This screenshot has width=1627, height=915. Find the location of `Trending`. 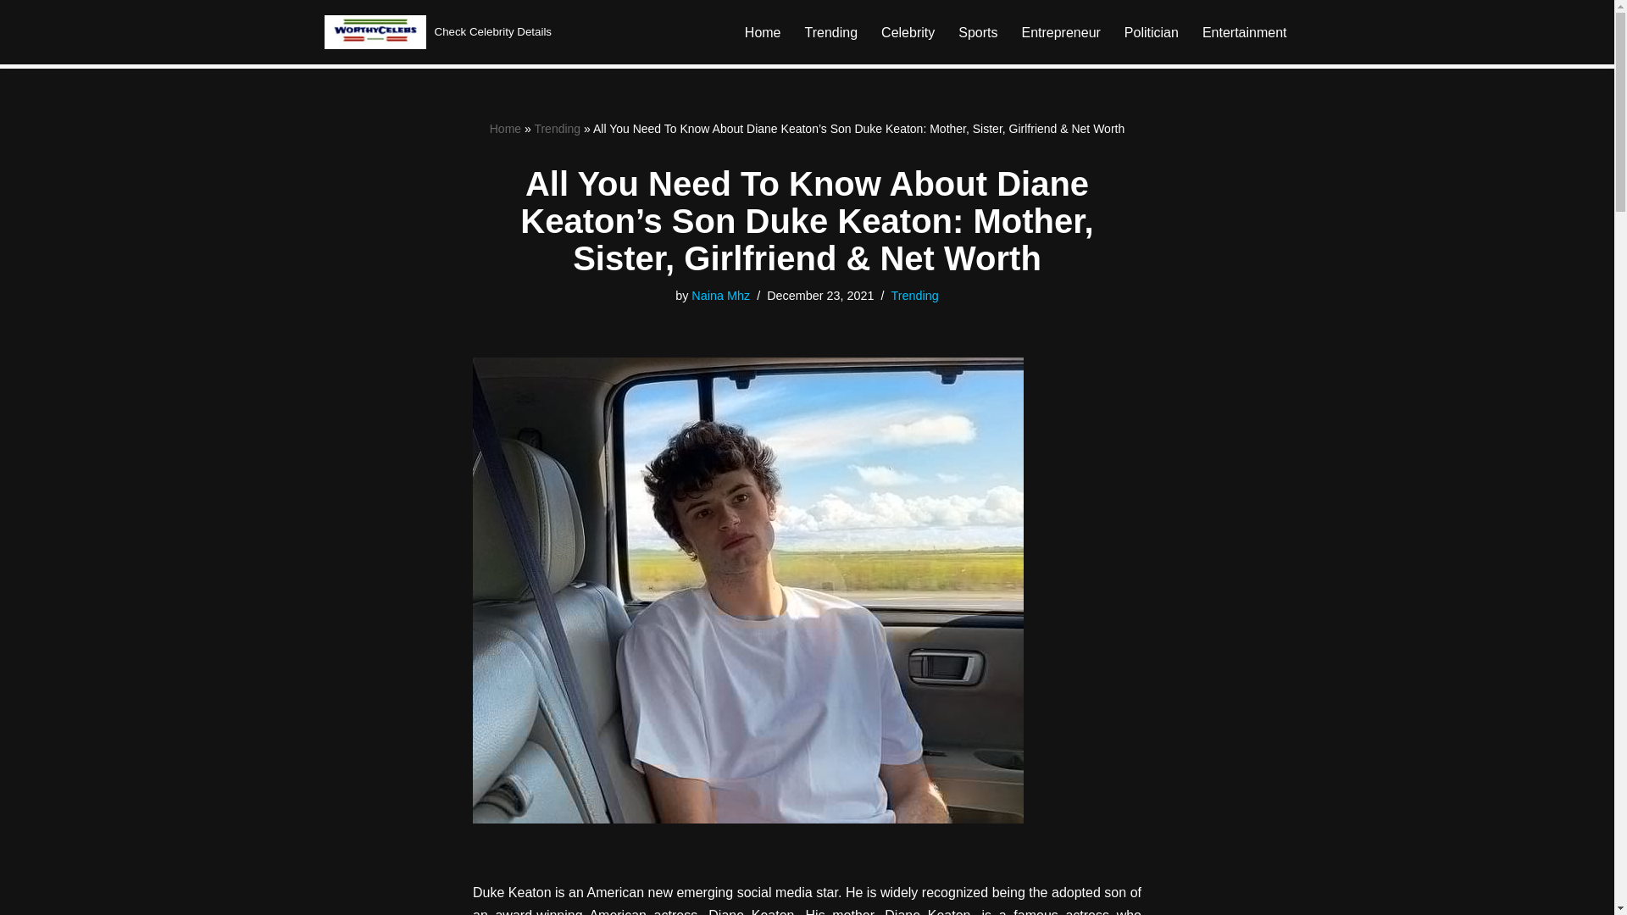

Trending is located at coordinates (557, 128).